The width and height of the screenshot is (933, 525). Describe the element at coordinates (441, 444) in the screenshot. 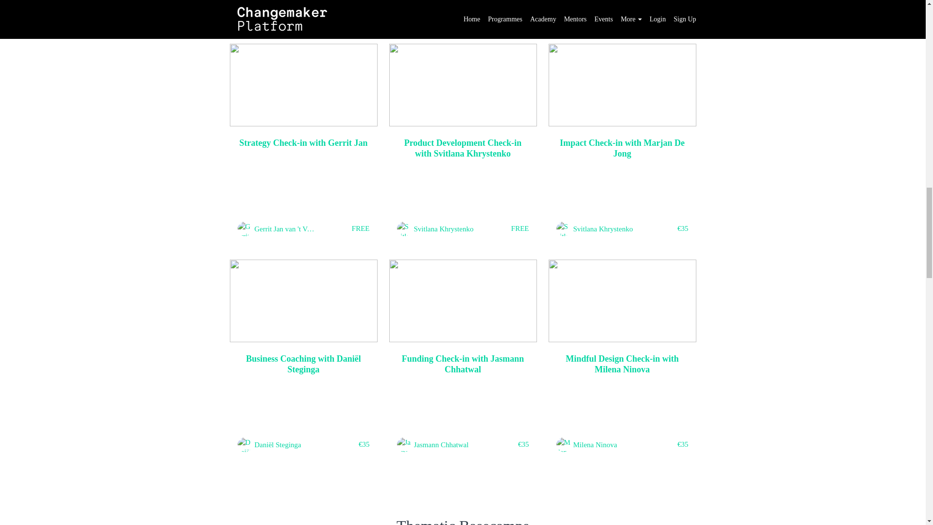

I see `Jasmann Chhatwal` at that location.